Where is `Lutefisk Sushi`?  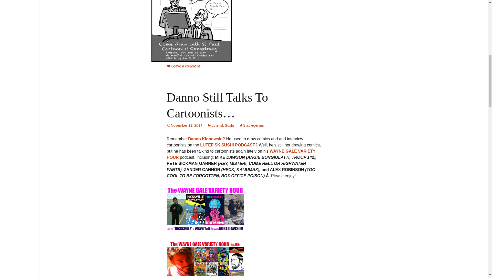
Lutefisk Sushi is located at coordinates (220, 125).